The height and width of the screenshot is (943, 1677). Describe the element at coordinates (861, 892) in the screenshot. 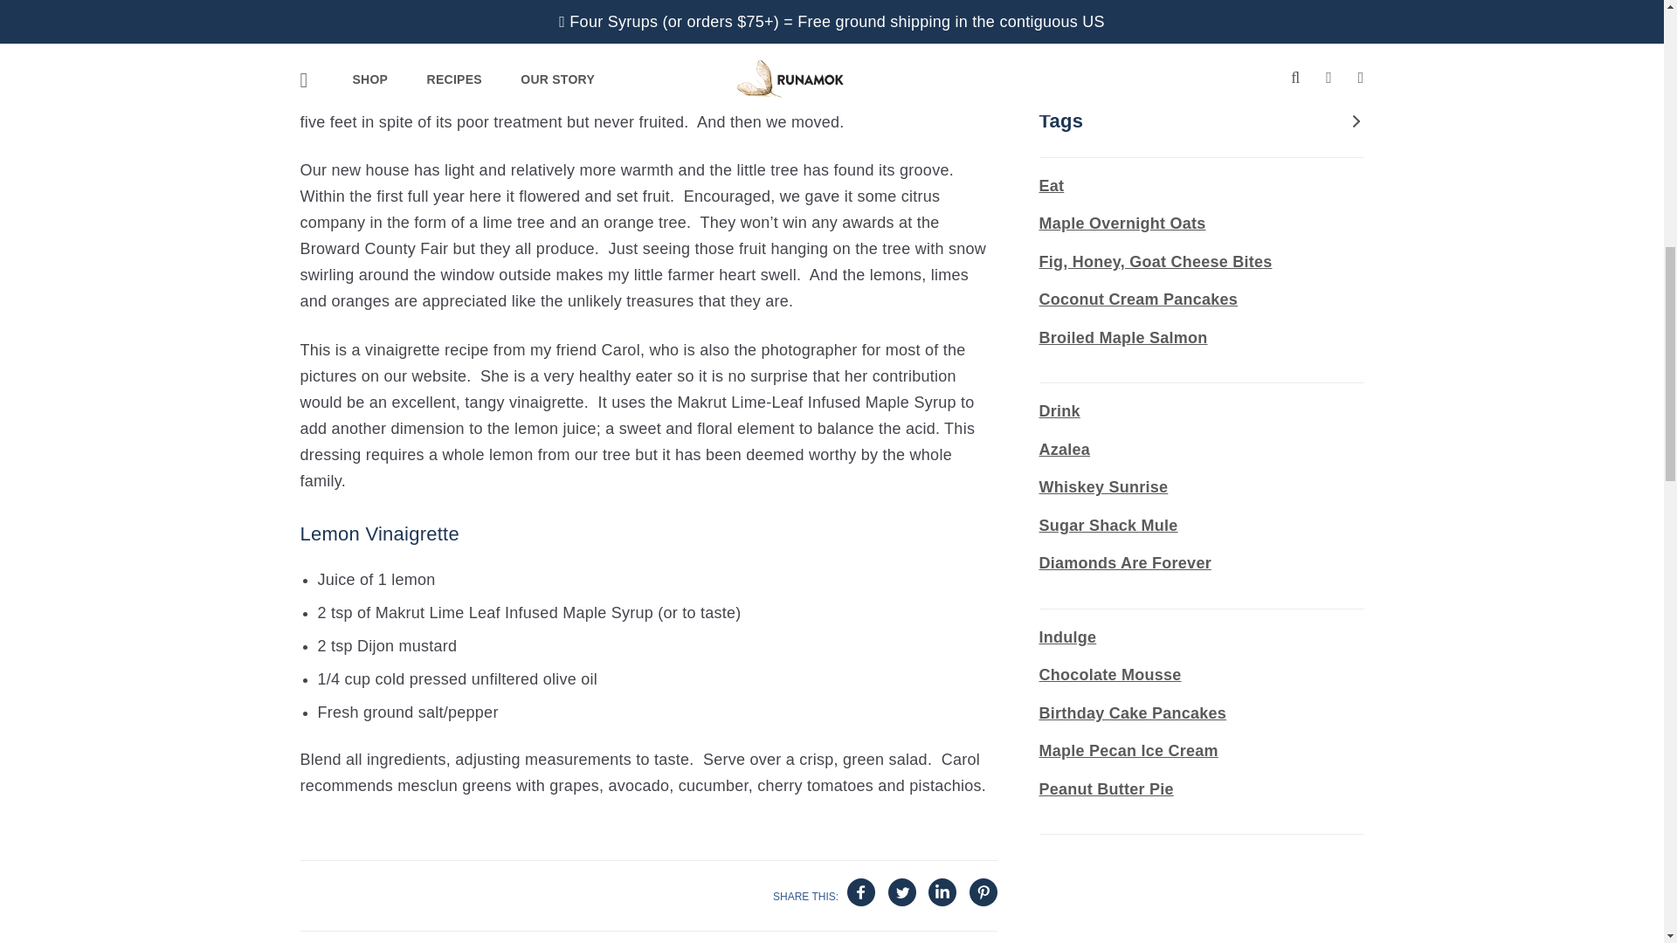

I see `Facebook` at that location.